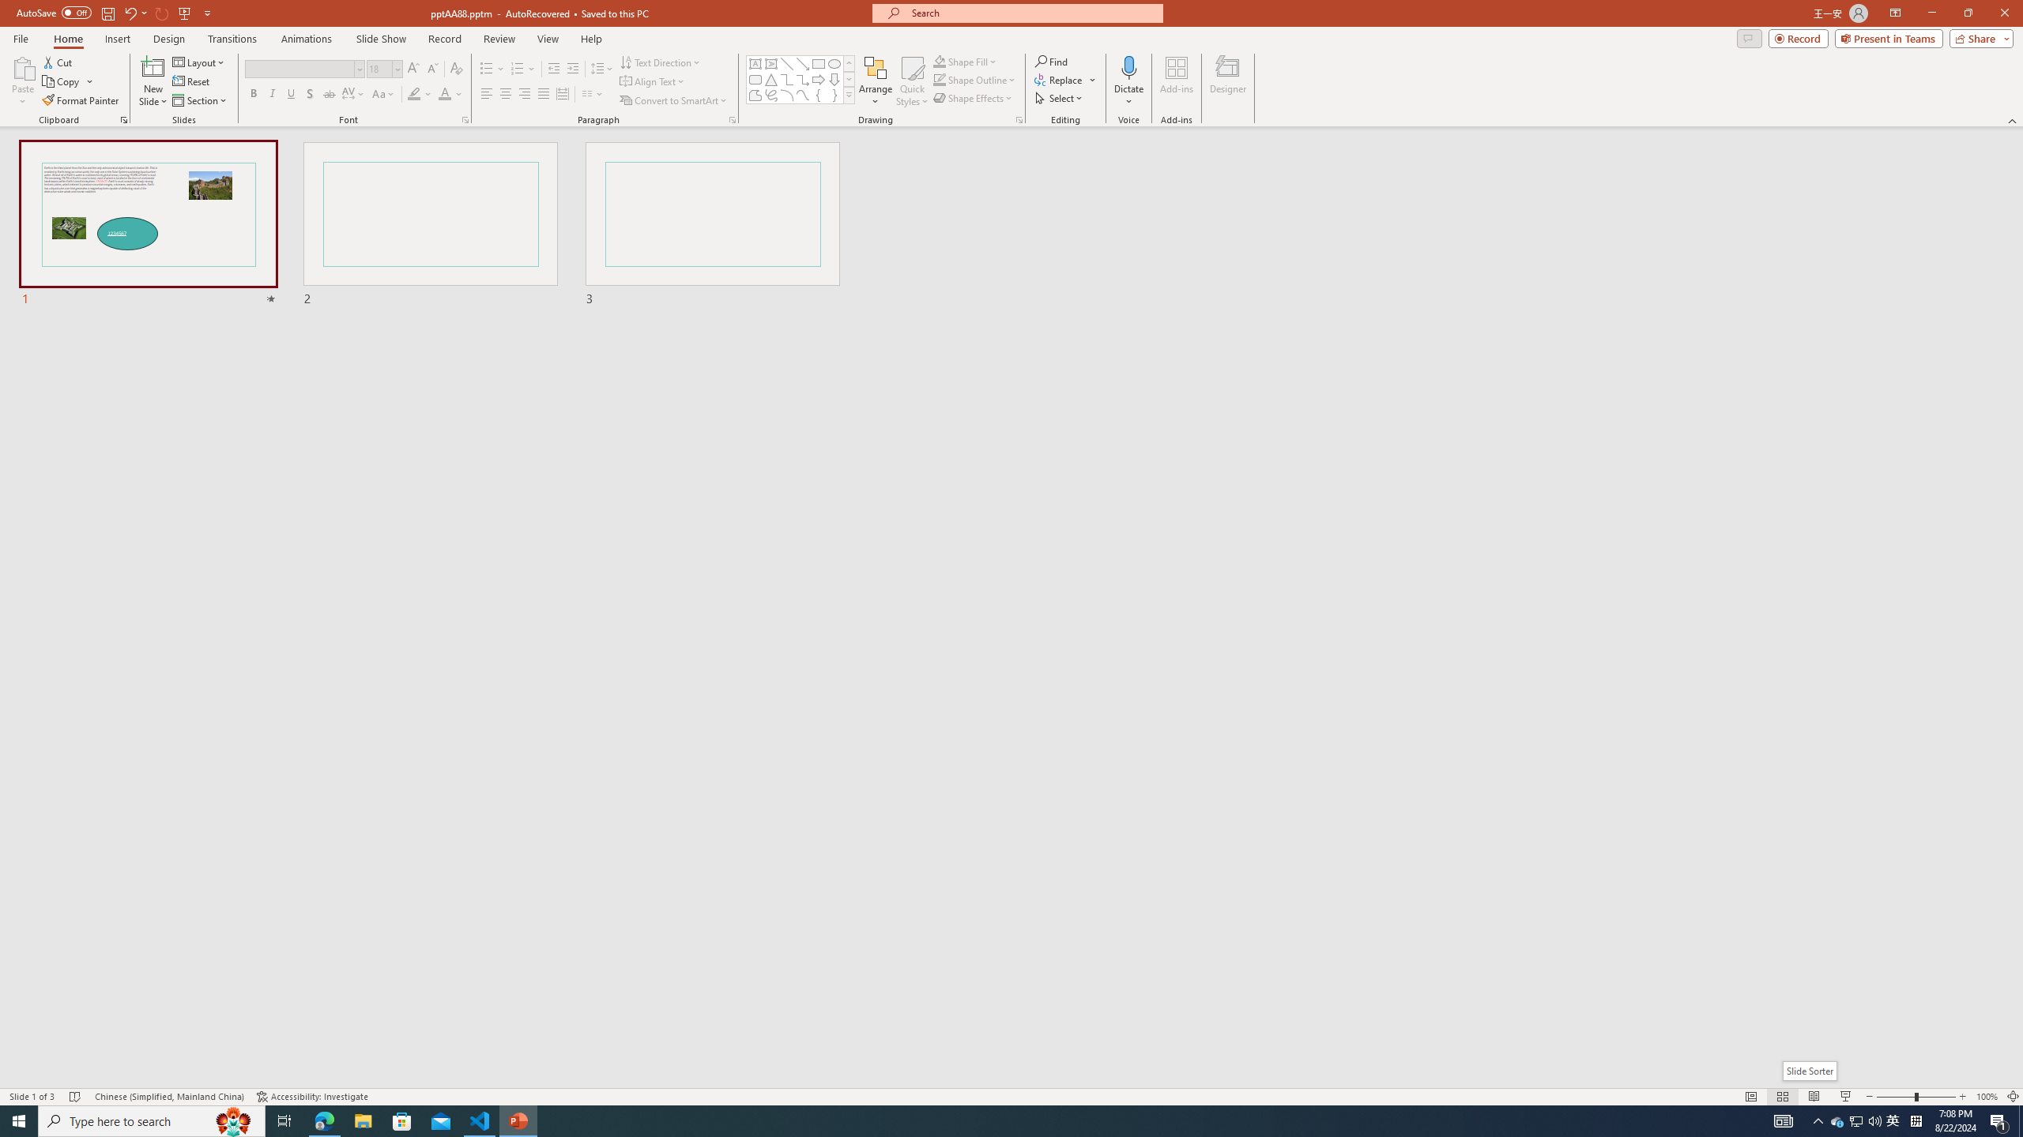 The image size is (2023, 1137). I want to click on Decrease Font Size, so click(431, 69).